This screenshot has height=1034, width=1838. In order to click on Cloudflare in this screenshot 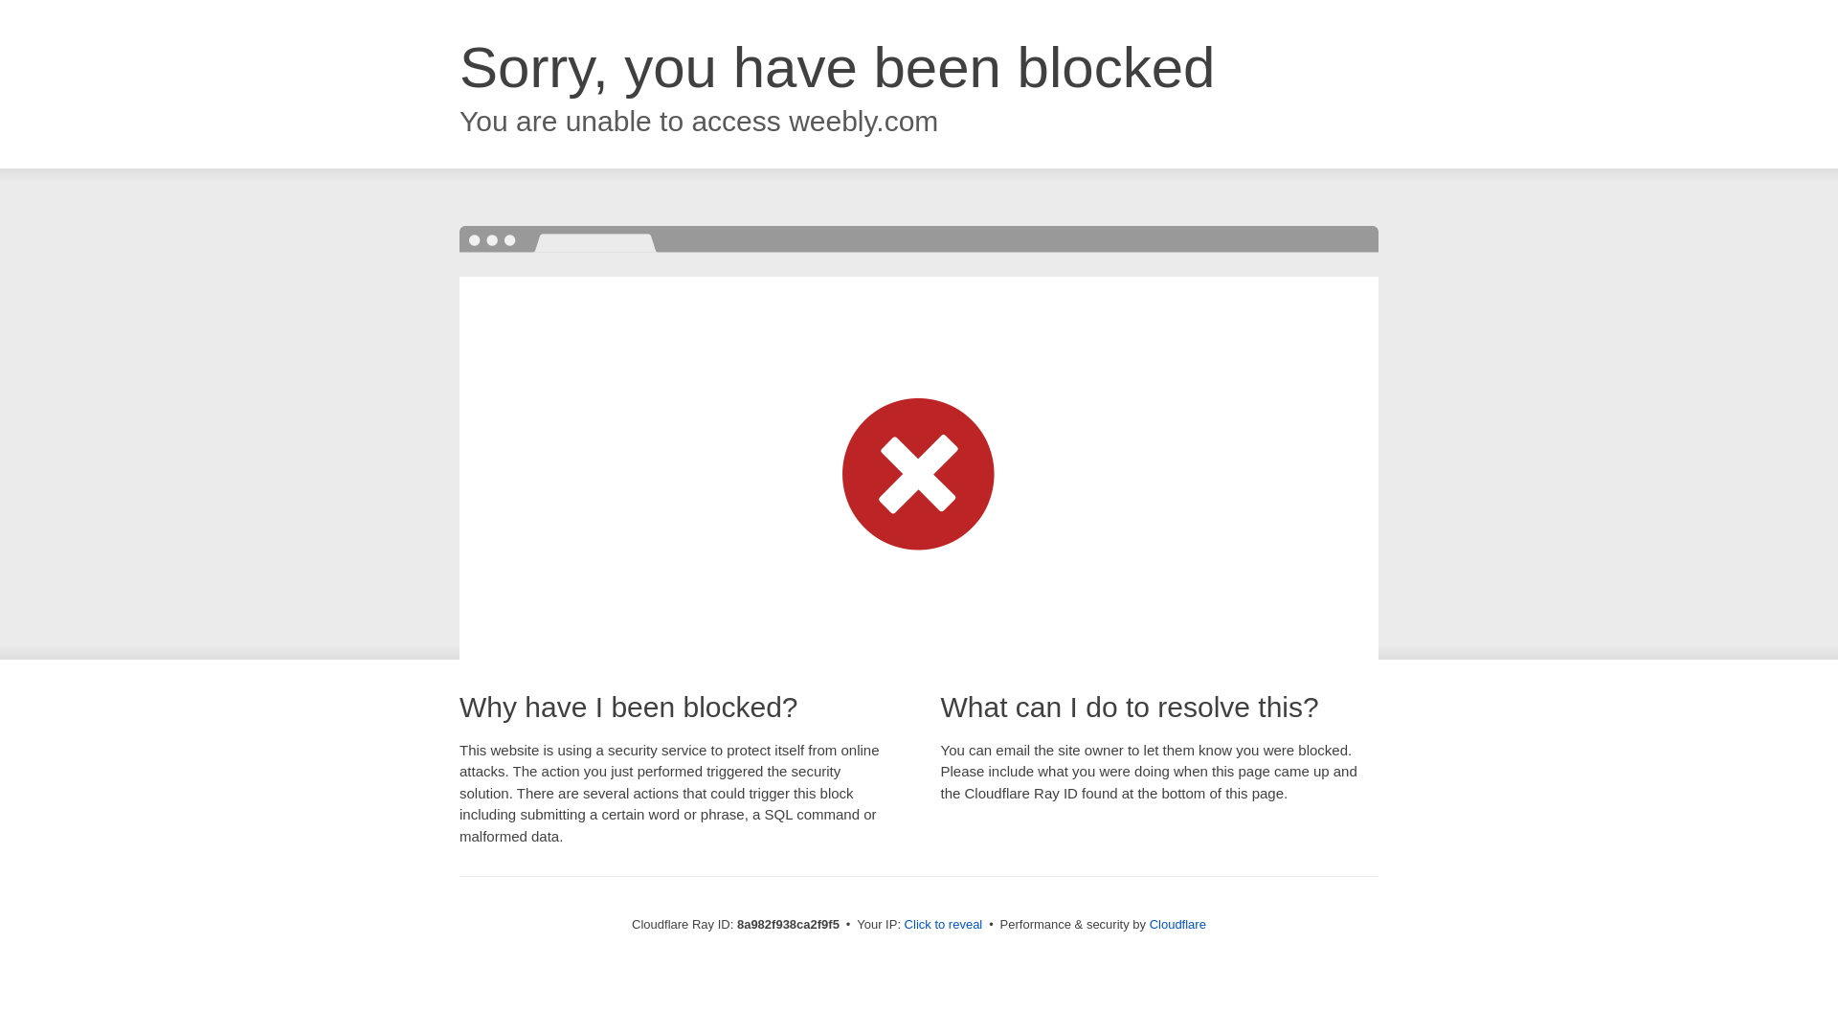, I will do `click(1177, 924)`.